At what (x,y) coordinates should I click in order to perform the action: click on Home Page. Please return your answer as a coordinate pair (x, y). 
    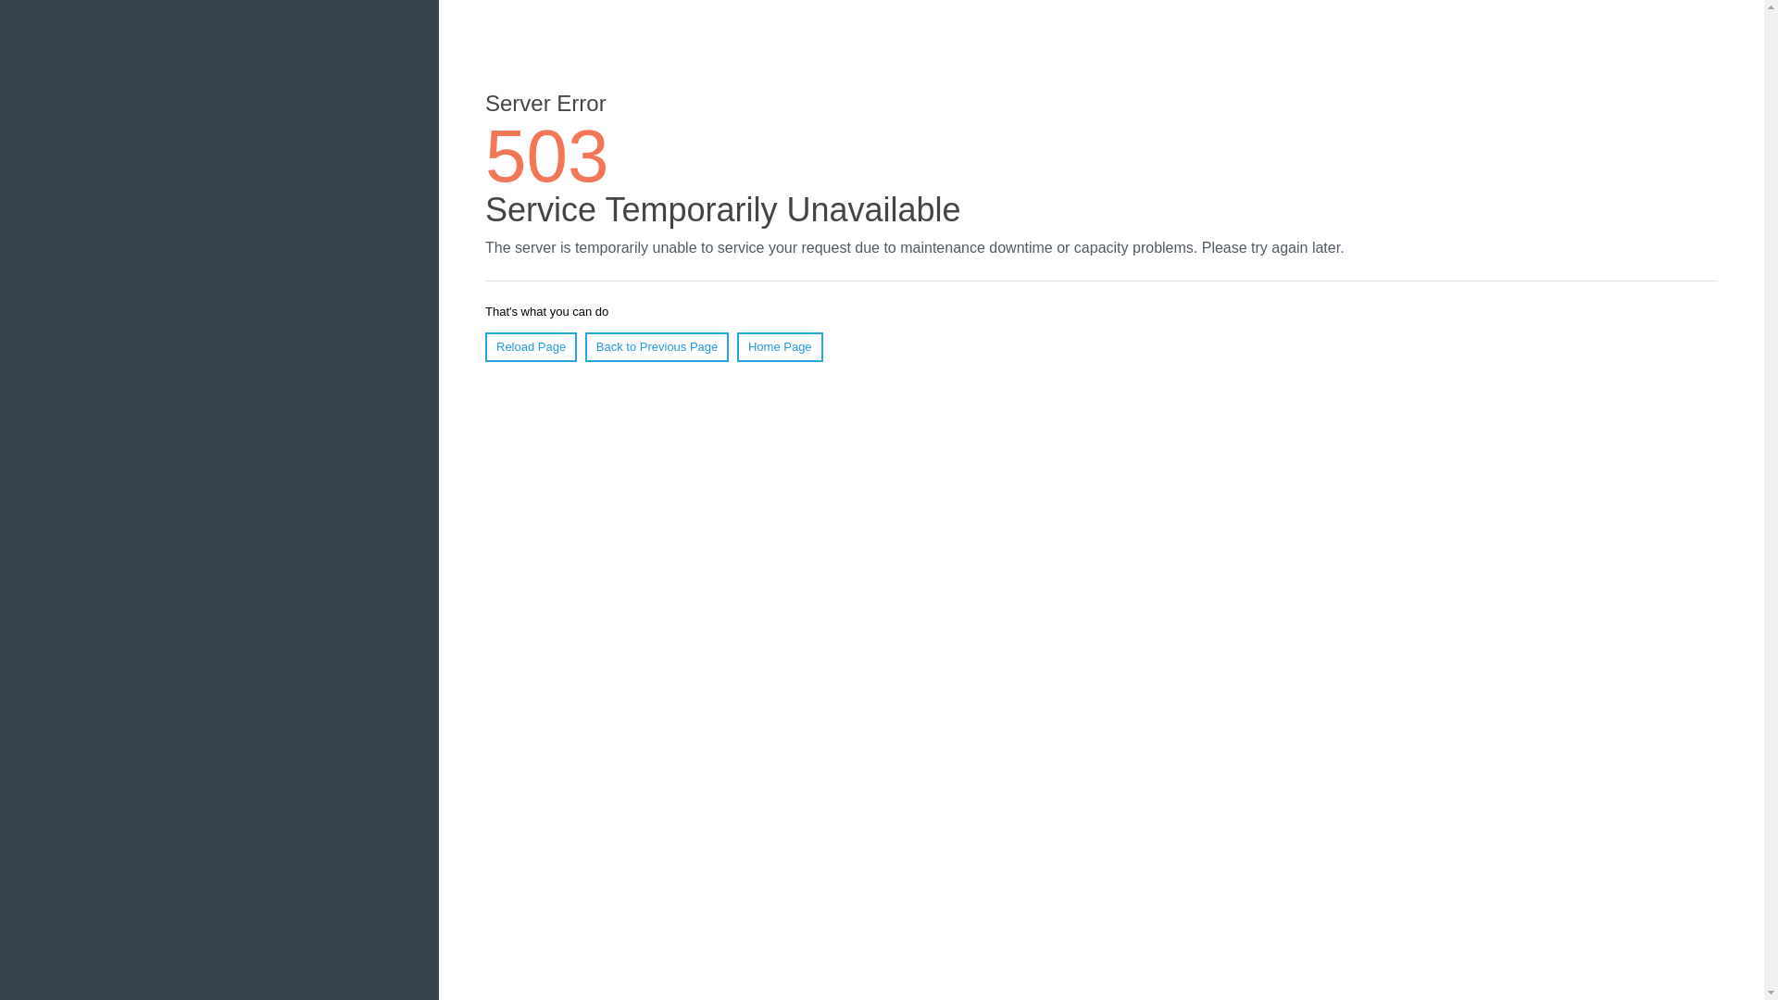
    Looking at the image, I should click on (780, 346).